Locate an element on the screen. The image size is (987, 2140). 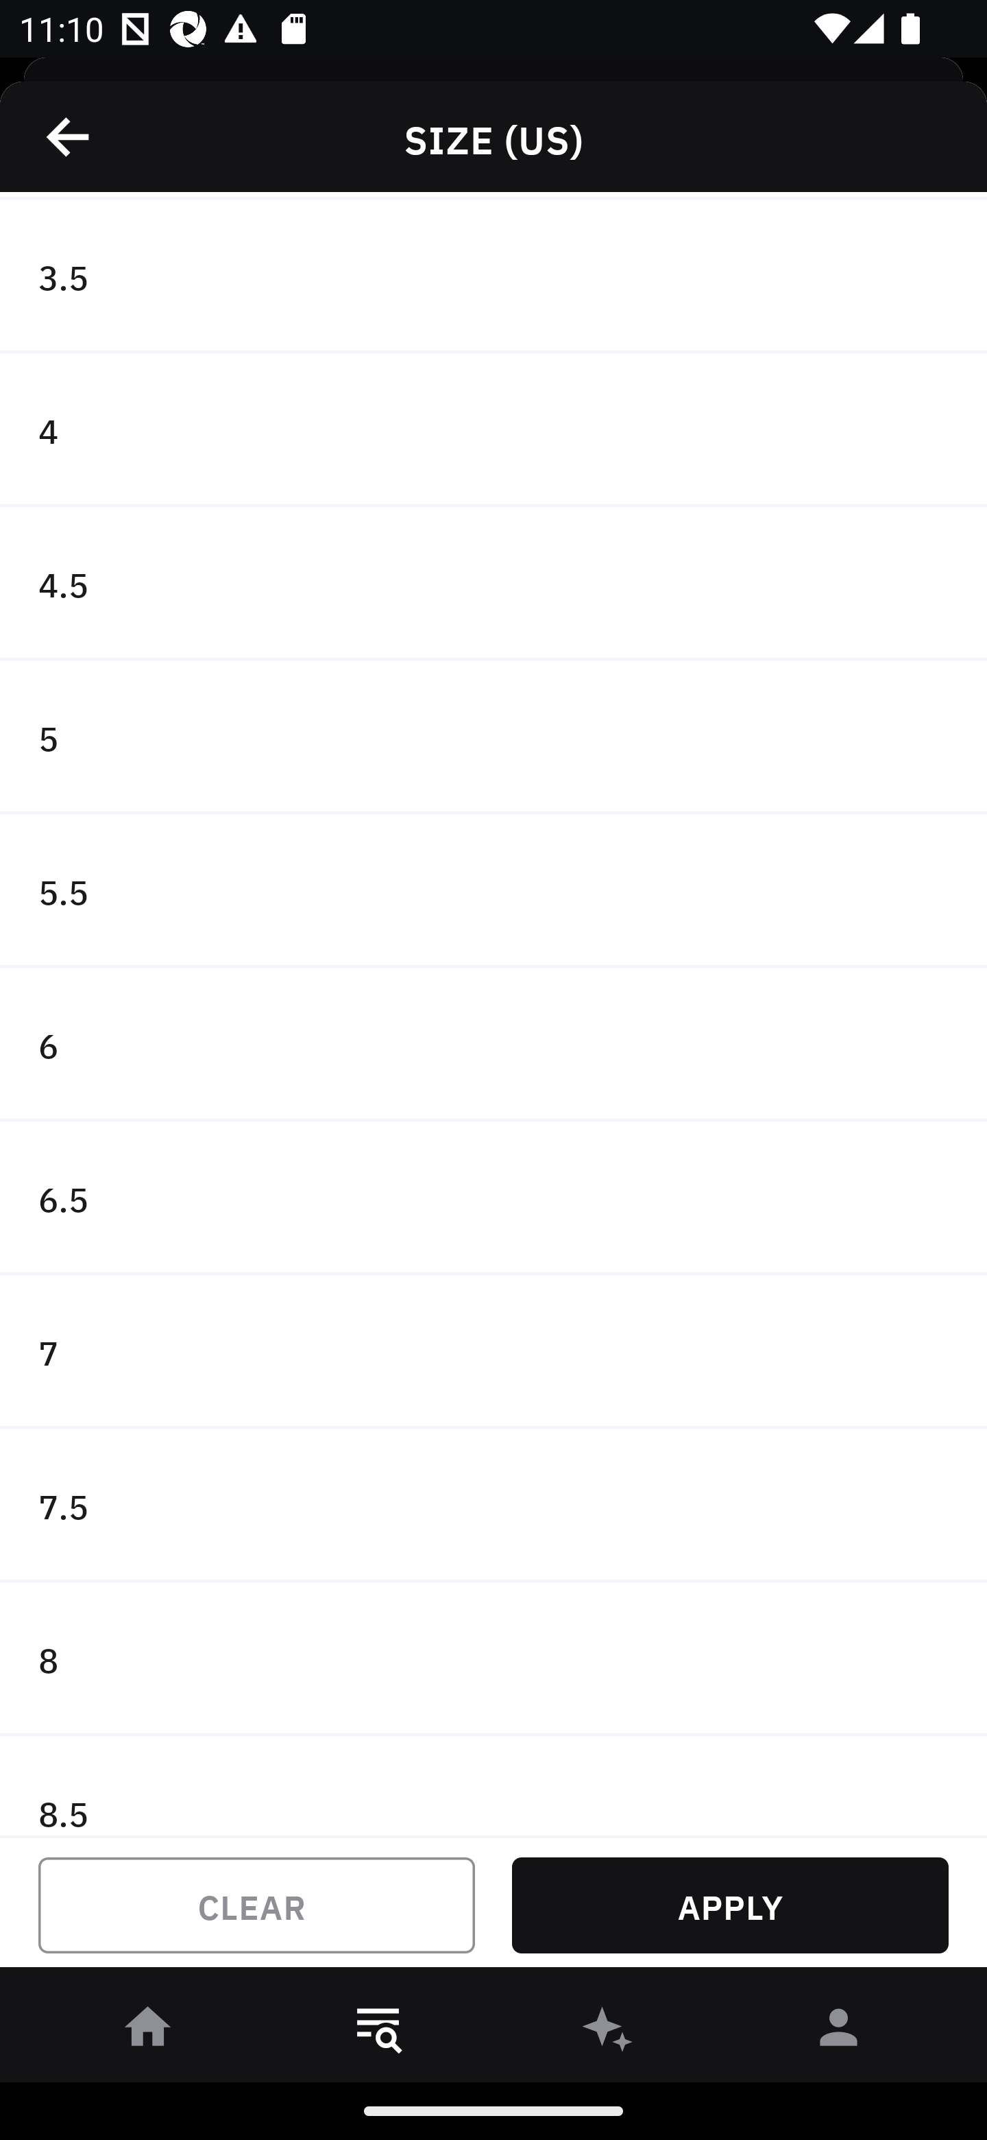
8.5 is located at coordinates (493, 1785).